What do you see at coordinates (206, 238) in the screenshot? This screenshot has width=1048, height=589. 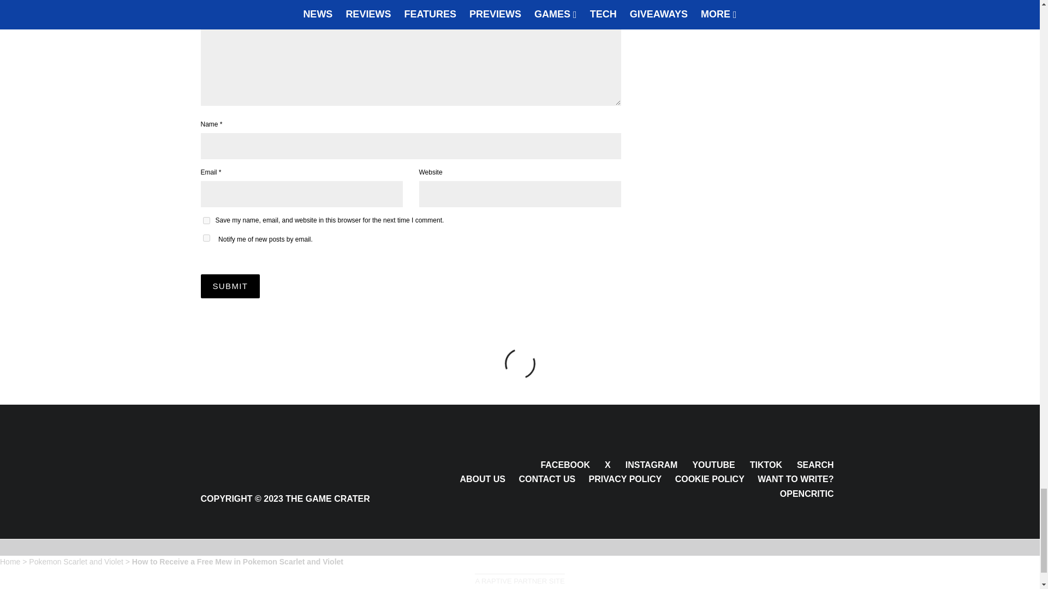 I see `subscribe` at bounding box center [206, 238].